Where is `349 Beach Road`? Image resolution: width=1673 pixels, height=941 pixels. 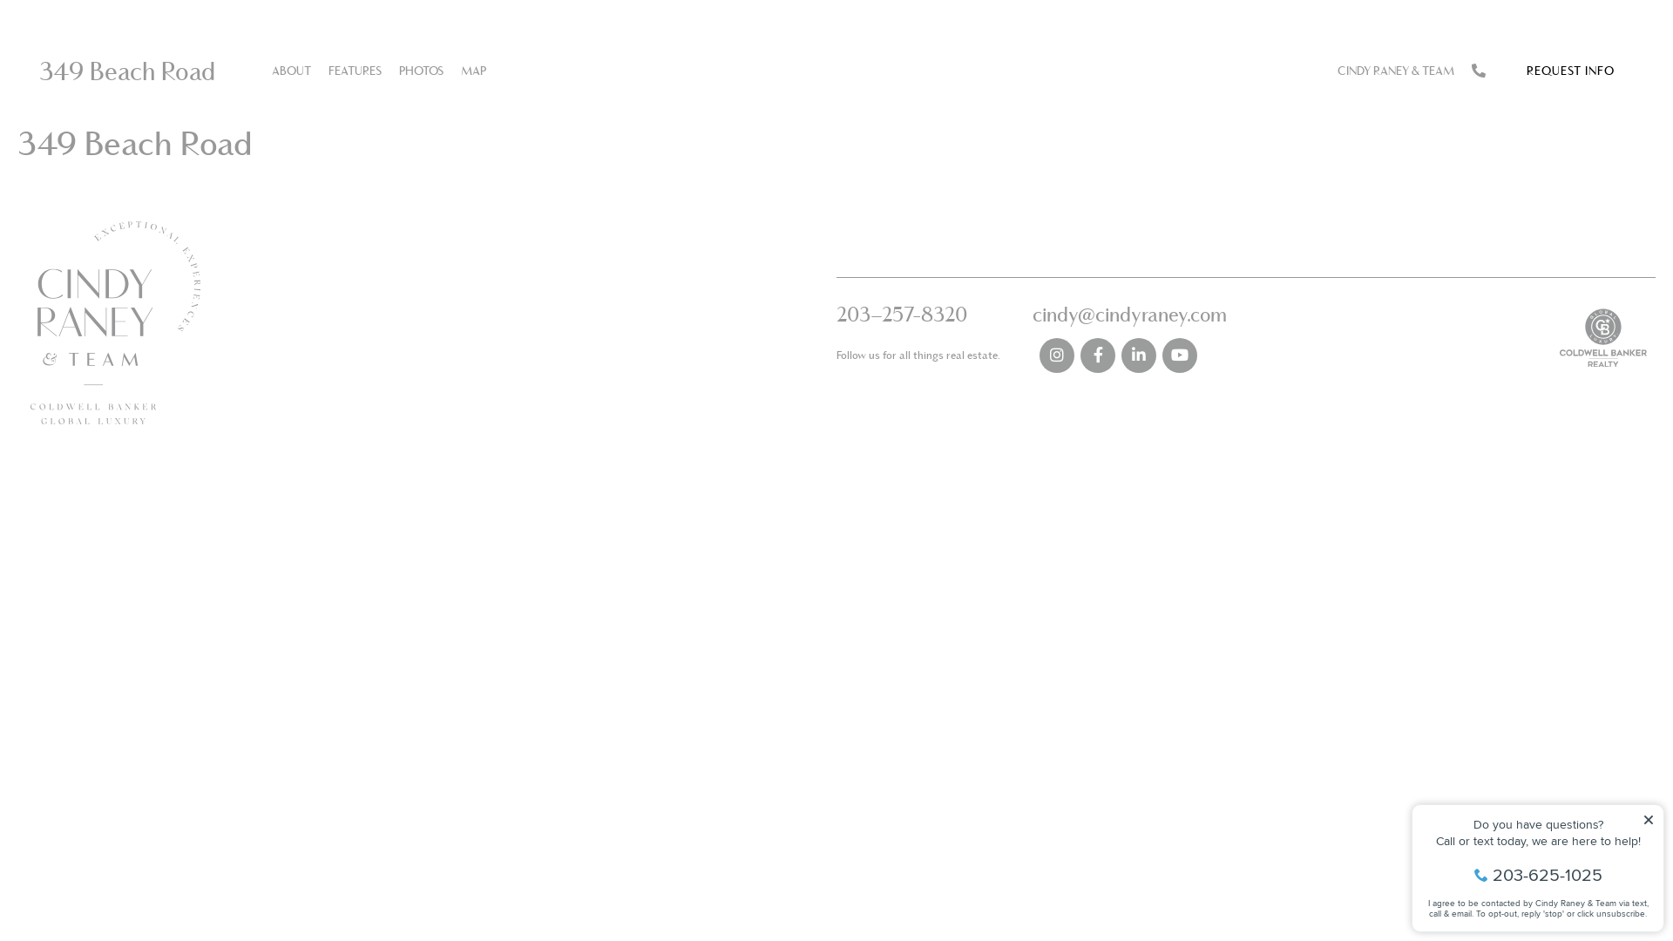 349 Beach Road is located at coordinates (127, 71).